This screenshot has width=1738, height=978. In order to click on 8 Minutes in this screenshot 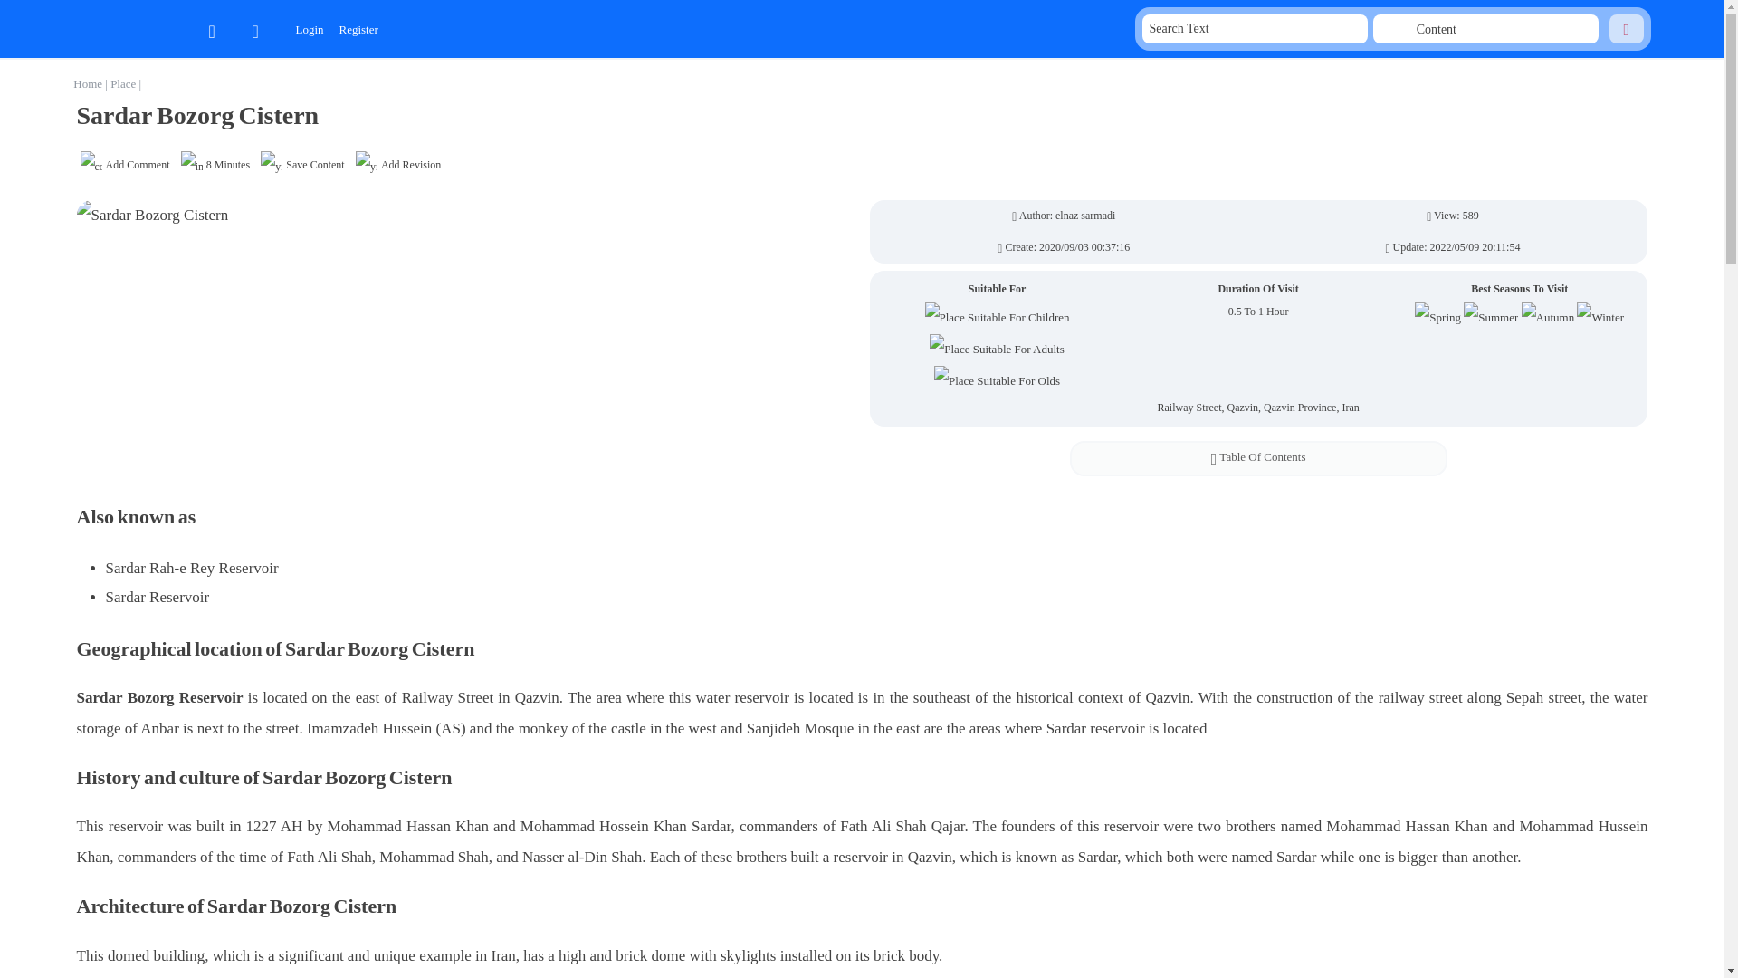, I will do `click(215, 165)`.